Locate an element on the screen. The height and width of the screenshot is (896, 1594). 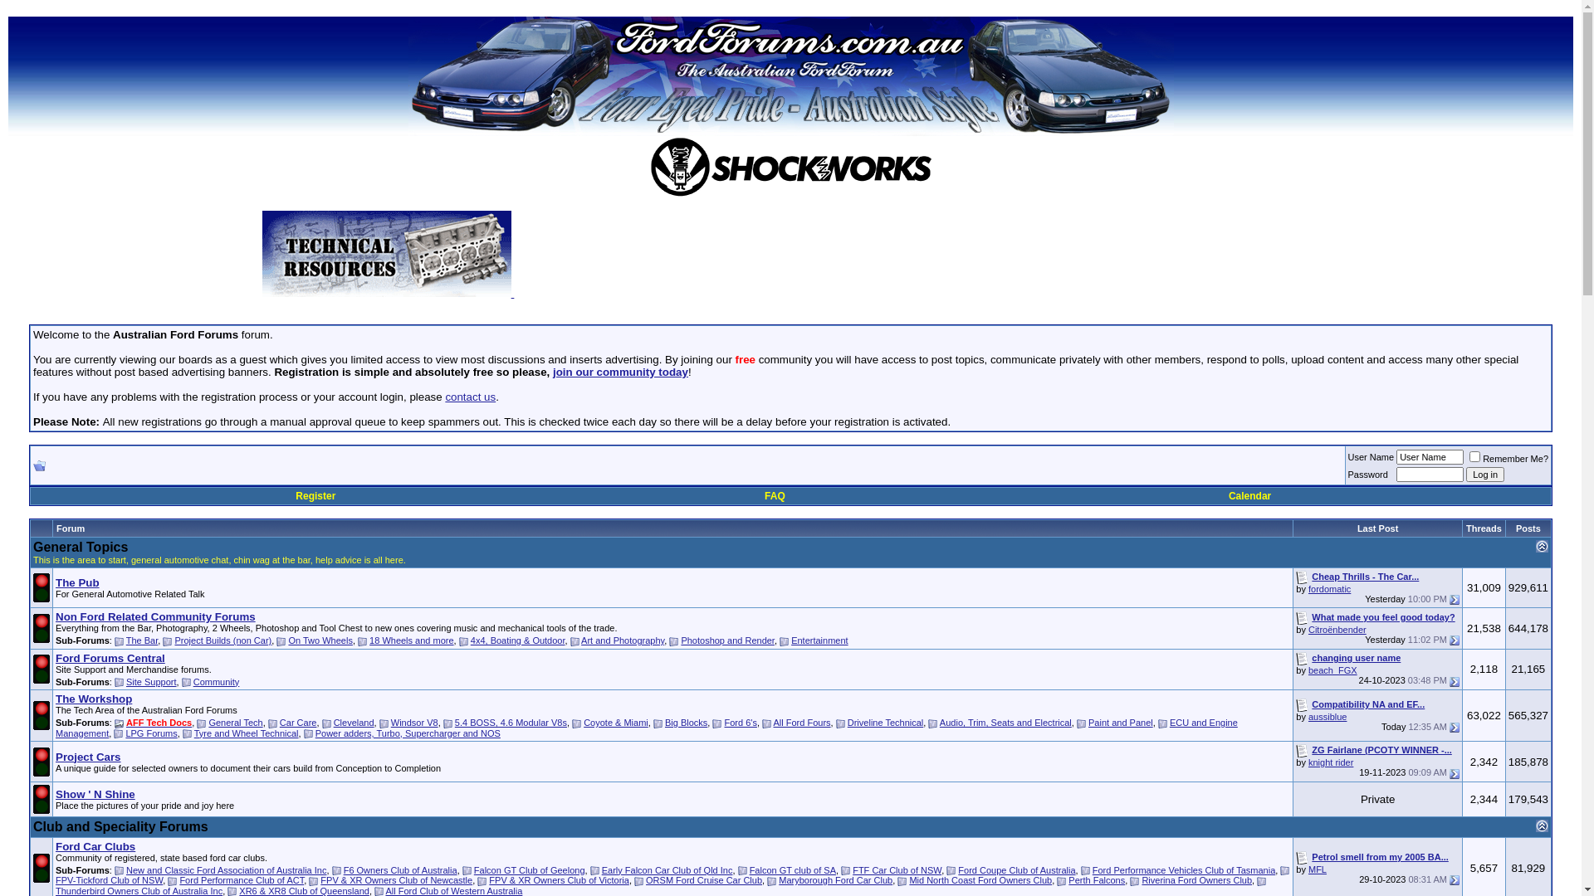
Log in is located at coordinates (1485, 475).